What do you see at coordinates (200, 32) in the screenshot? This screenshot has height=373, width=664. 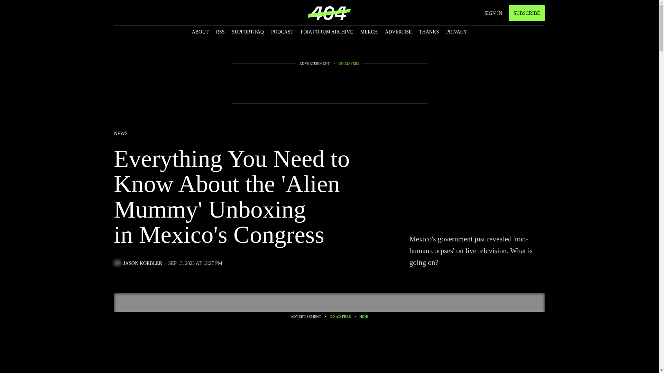 I see `ABOUT` at bounding box center [200, 32].